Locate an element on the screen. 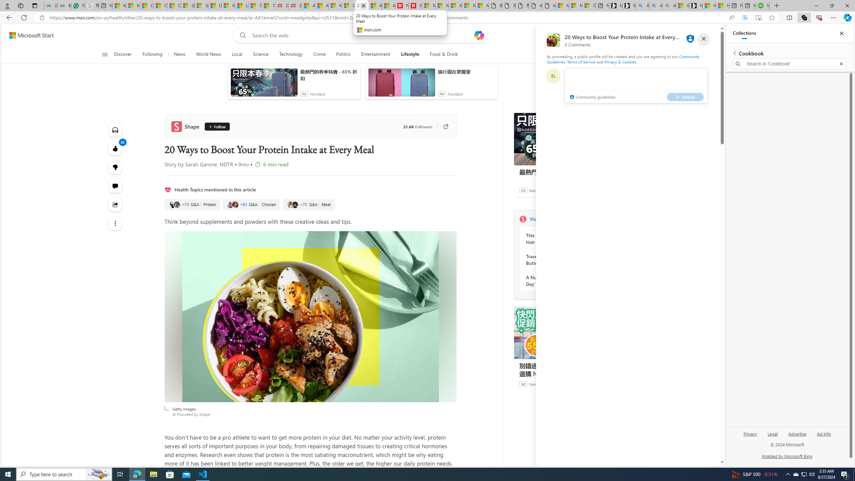  Follow is located at coordinates (215, 127).